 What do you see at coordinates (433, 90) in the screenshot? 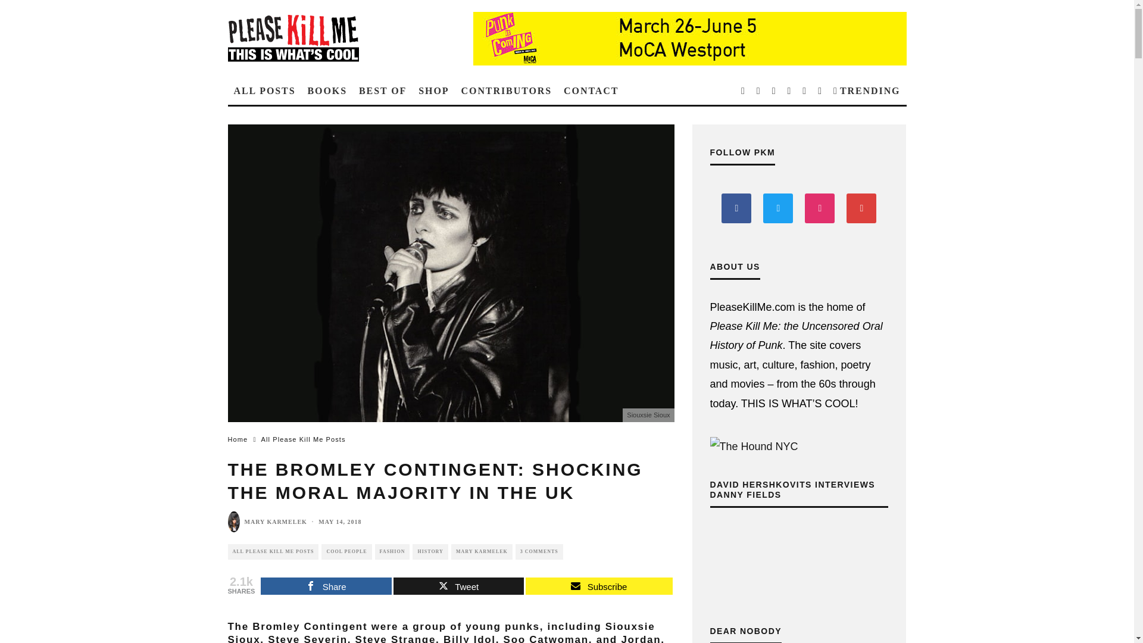
I see `SHOP` at bounding box center [433, 90].